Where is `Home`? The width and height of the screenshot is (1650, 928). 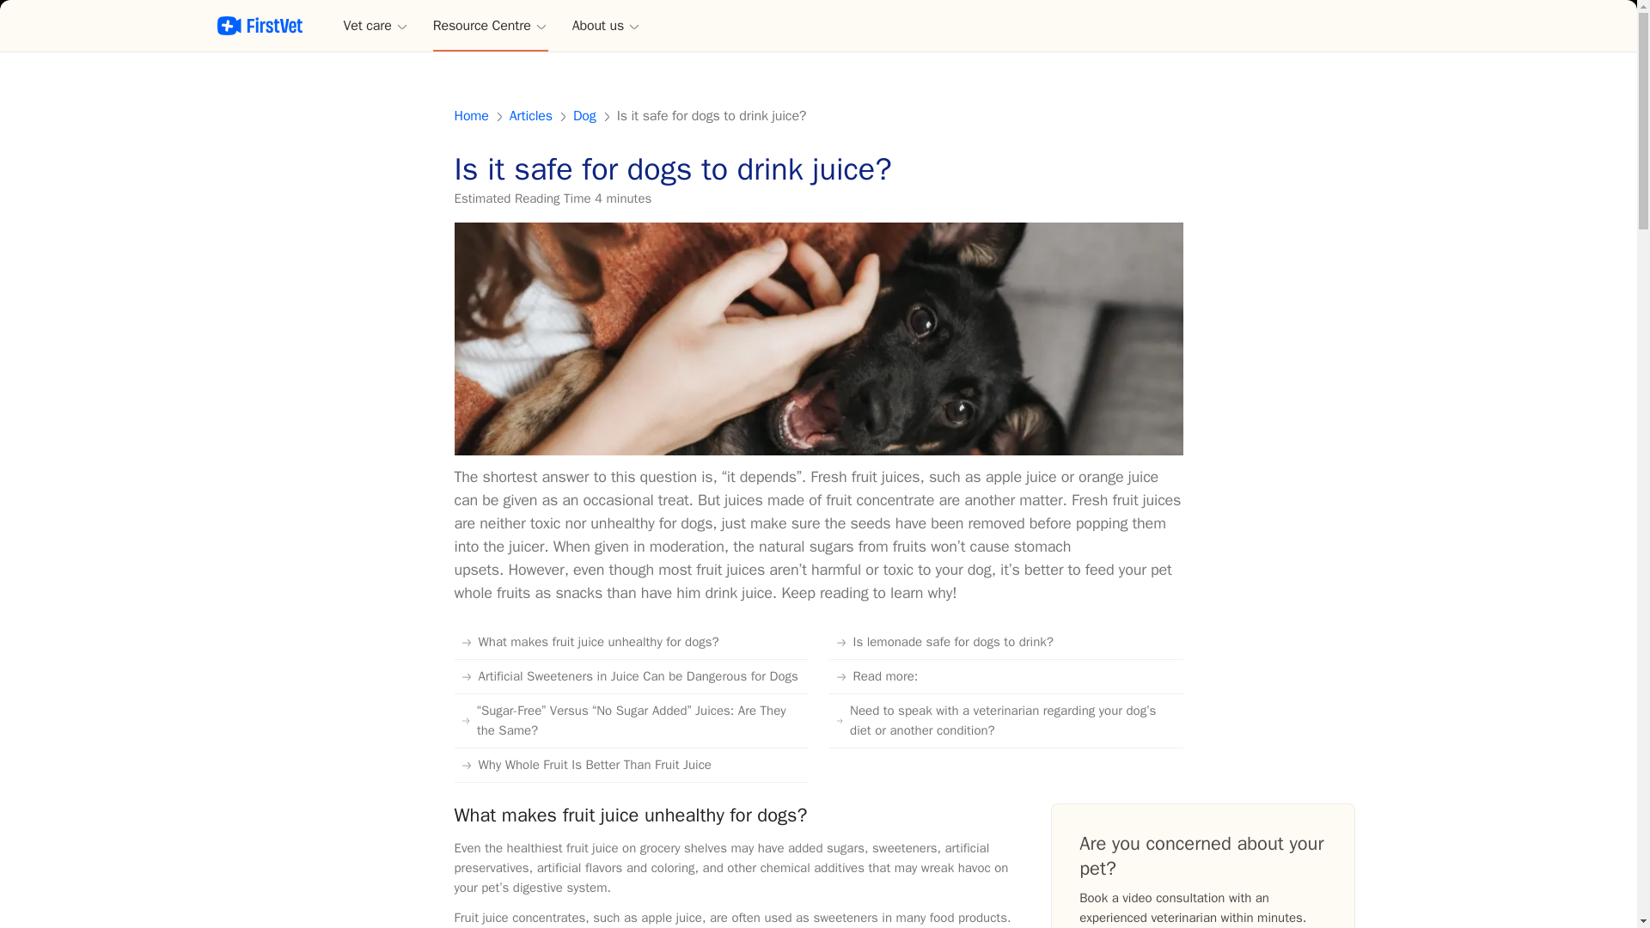 Home is located at coordinates (471, 116).